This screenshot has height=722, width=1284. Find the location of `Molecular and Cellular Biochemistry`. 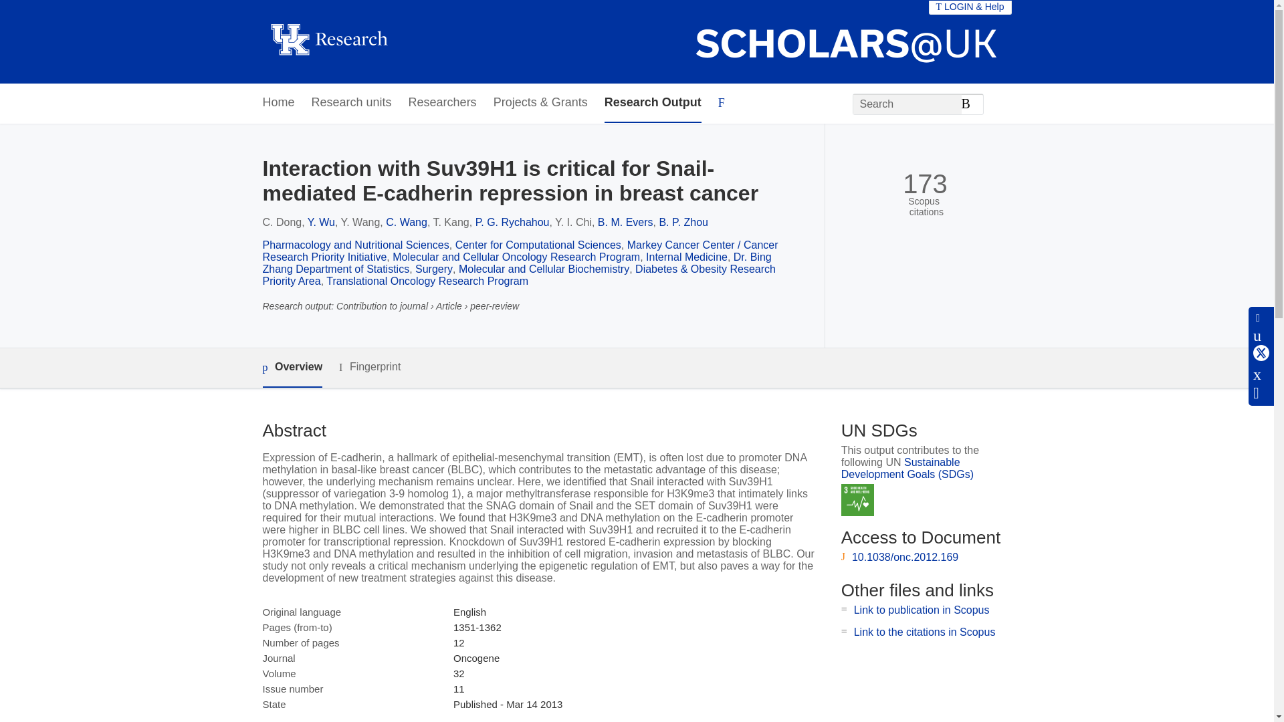

Molecular and Cellular Biochemistry is located at coordinates (543, 269).